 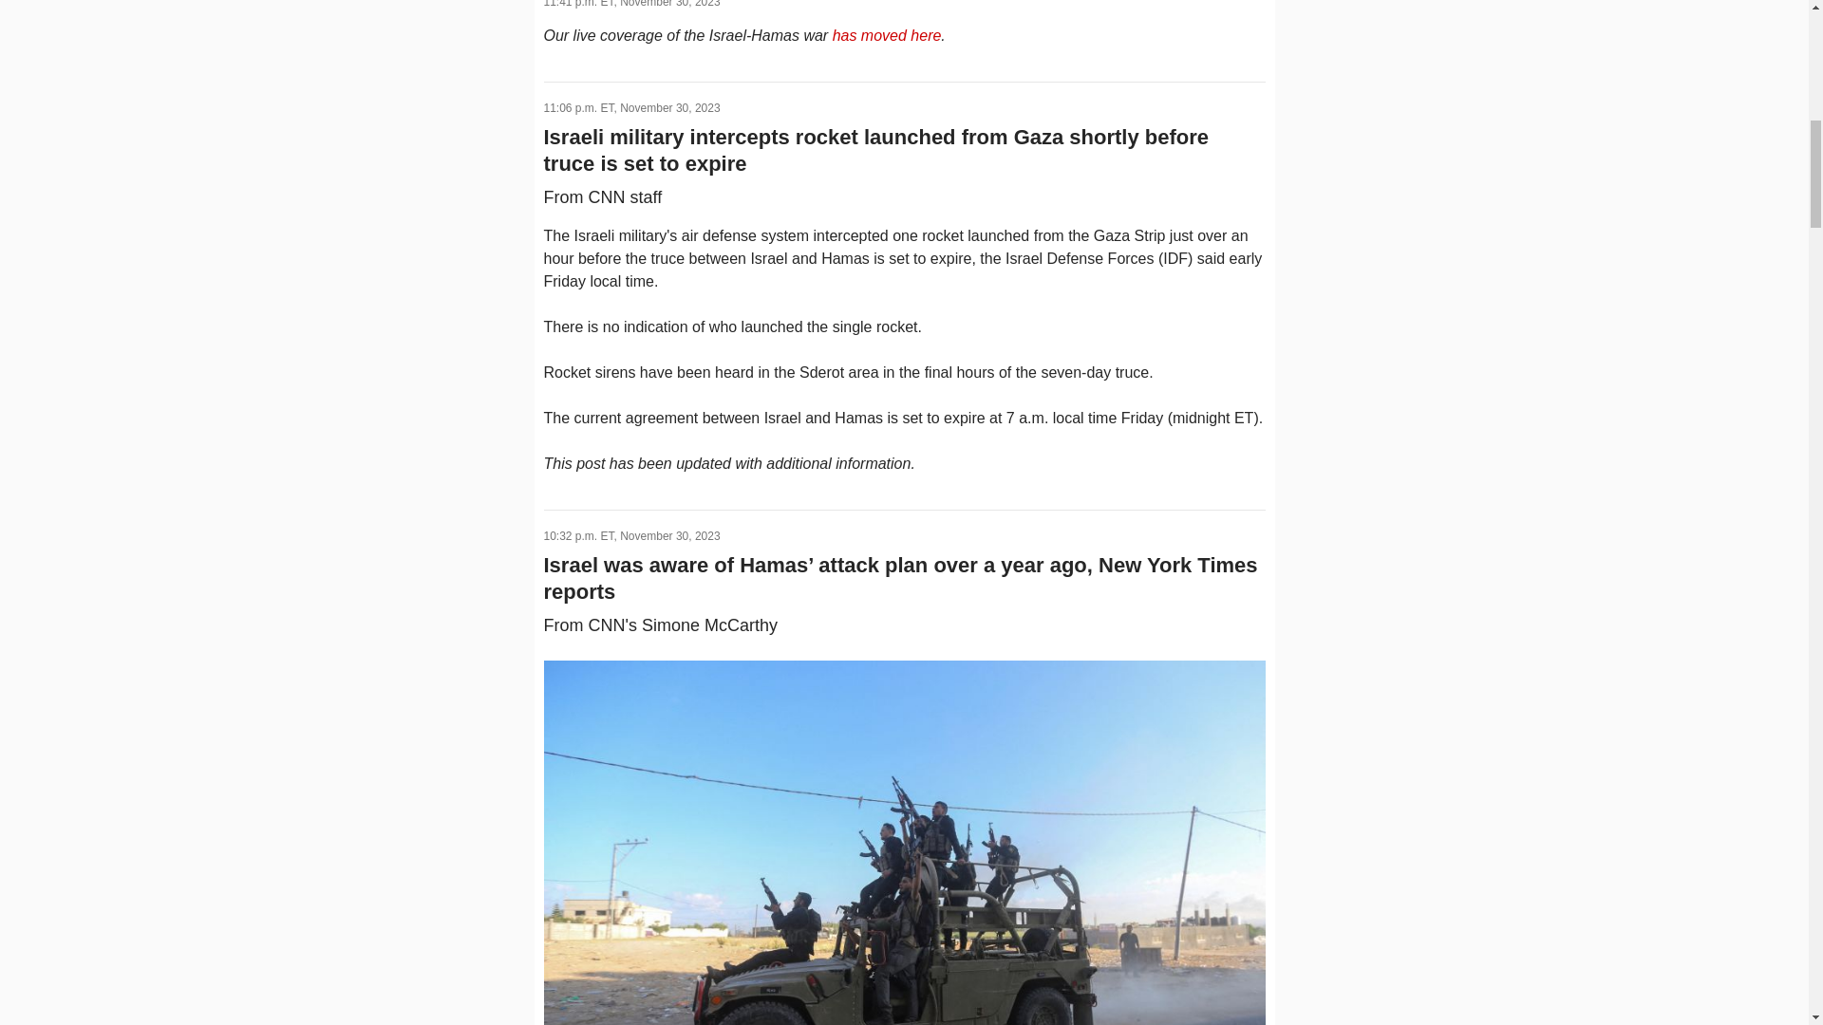 What do you see at coordinates (887, 36) in the screenshot?
I see `has moved here` at bounding box center [887, 36].